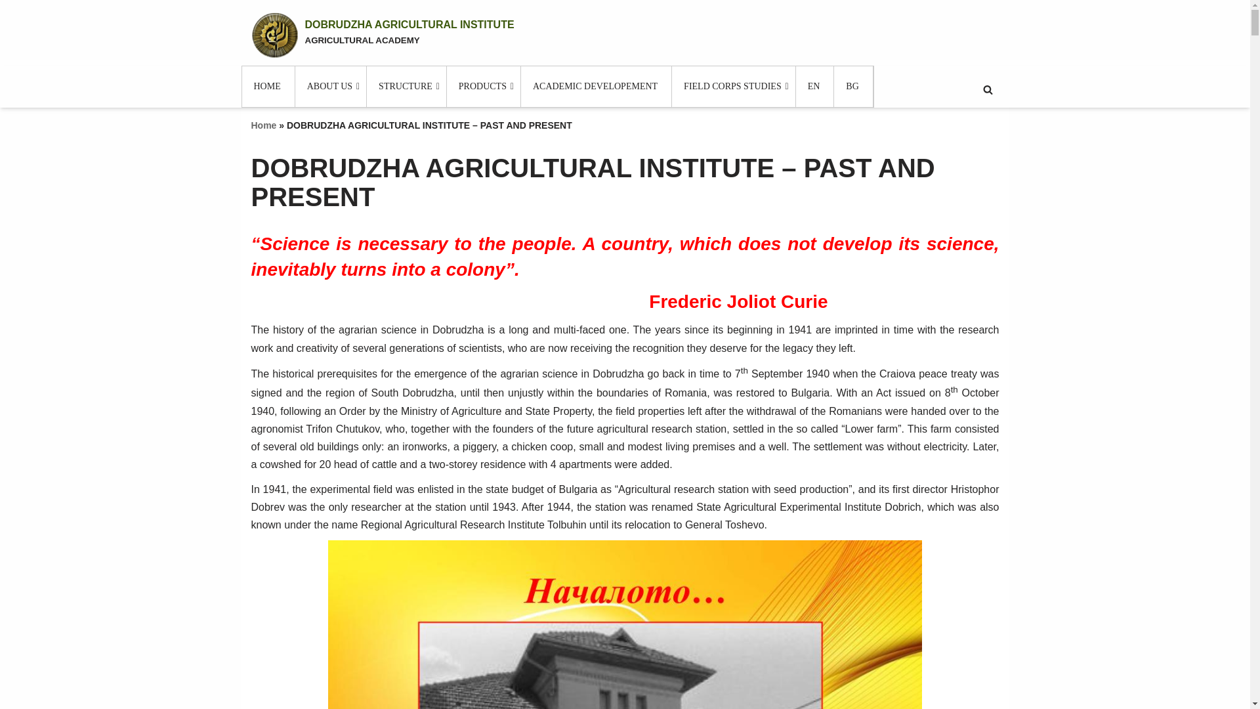 Image resolution: width=1260 pixels, height=709 pixels. I want to click on Skip to content, so click(10, 28).